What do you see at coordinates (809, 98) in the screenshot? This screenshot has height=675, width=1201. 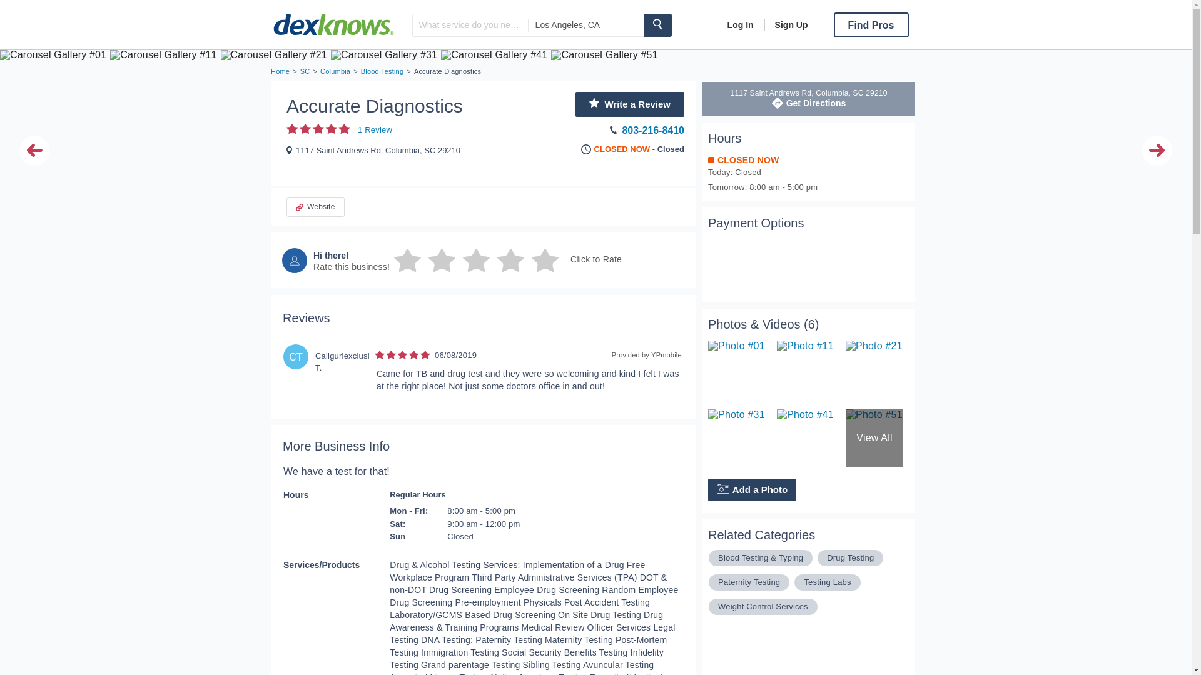 I see `Blood Testing` at bounding box center [809, 98].